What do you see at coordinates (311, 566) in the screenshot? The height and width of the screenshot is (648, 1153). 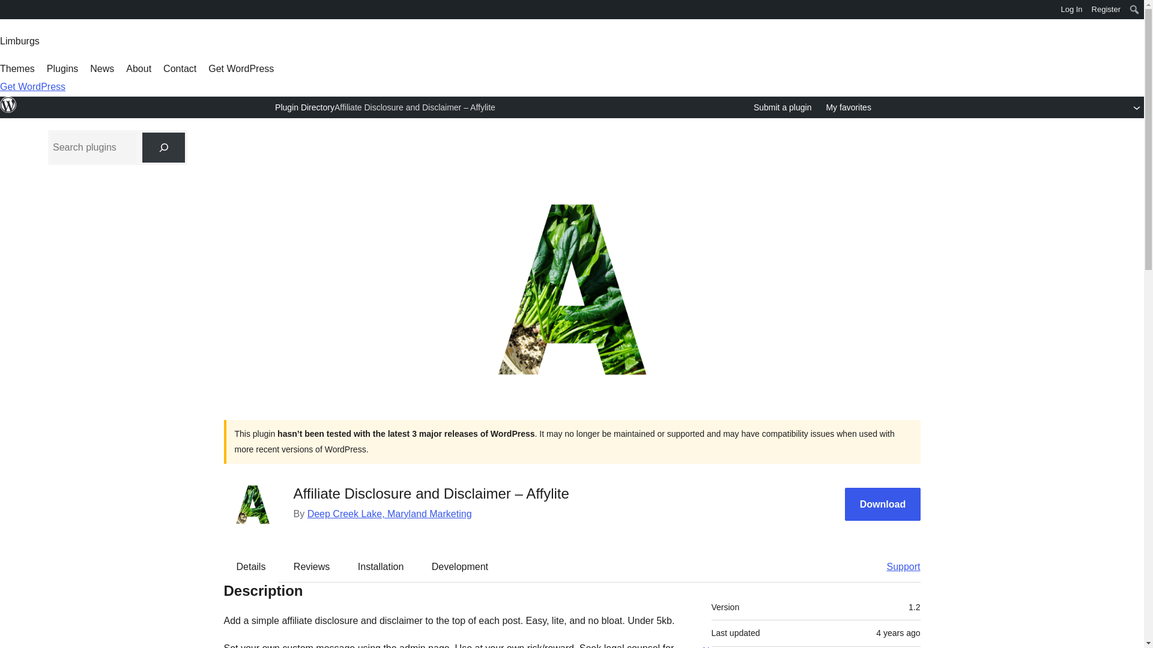 I see `Reviews` at bounding box center [311, 566].